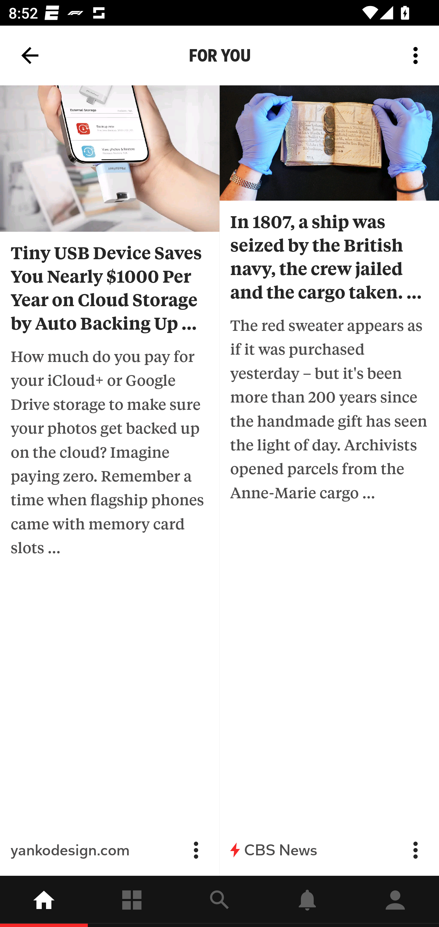 Image resolution: width=439 pixels, height=927 pixels. Describe the element at coordinates (415, 850) in the screenshot. I see `Flip into Magazine` at that location.